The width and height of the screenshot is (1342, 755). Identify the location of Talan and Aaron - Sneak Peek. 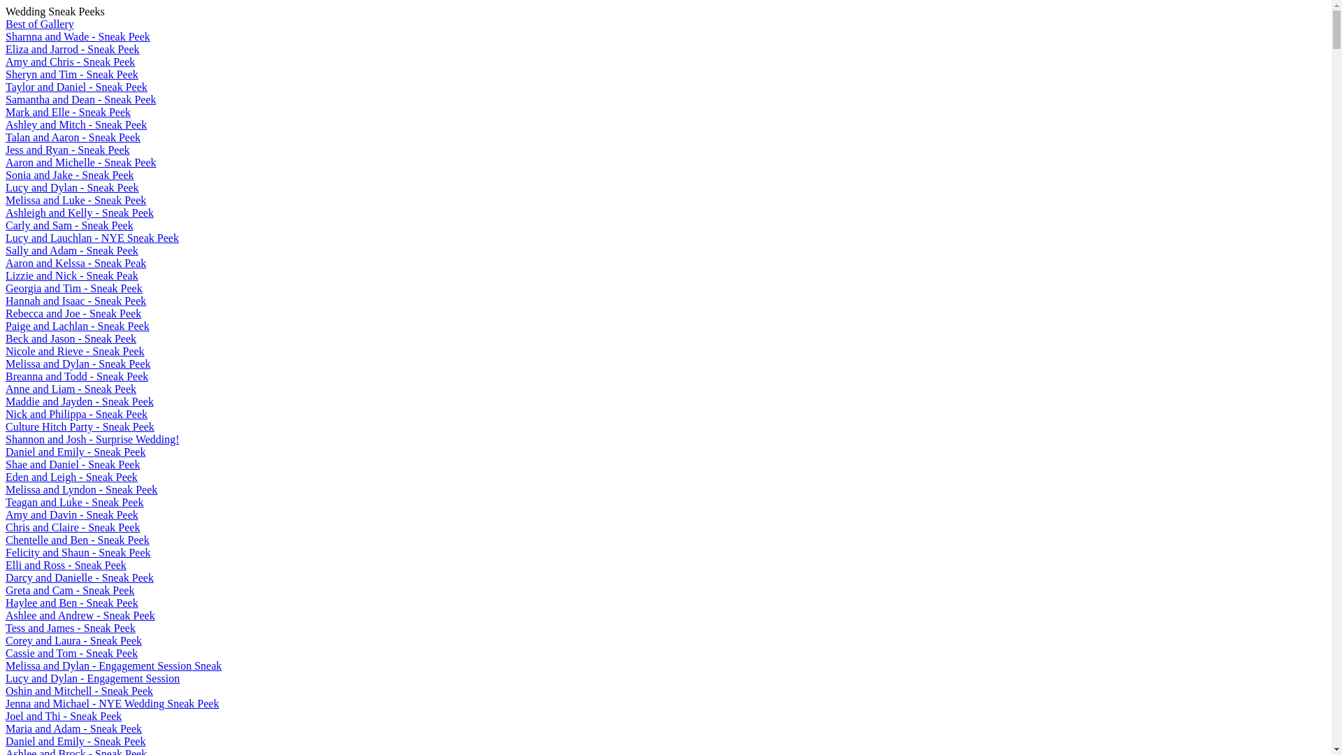
(73, 137).